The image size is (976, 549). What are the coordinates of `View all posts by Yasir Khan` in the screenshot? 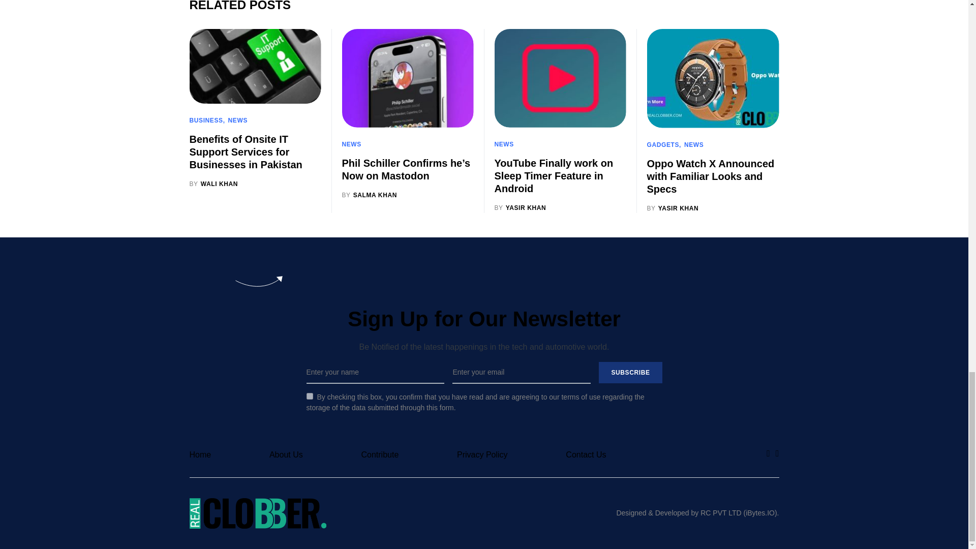 It's located at (672, 207).